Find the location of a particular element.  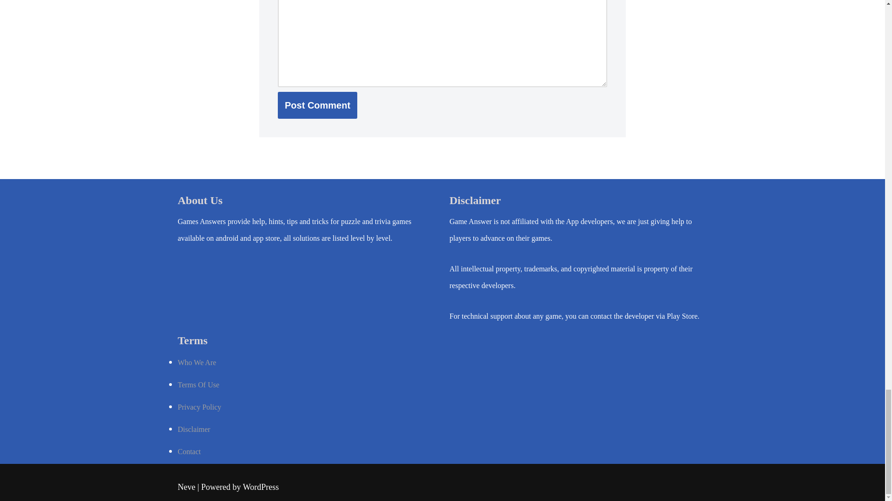

Neve is located at coordinates (186, 487).